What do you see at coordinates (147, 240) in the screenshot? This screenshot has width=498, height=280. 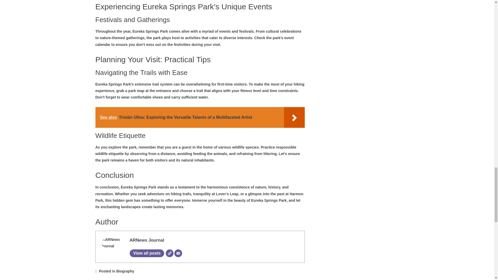 I see `ARNews Journal` at bounding box center [147, 240].